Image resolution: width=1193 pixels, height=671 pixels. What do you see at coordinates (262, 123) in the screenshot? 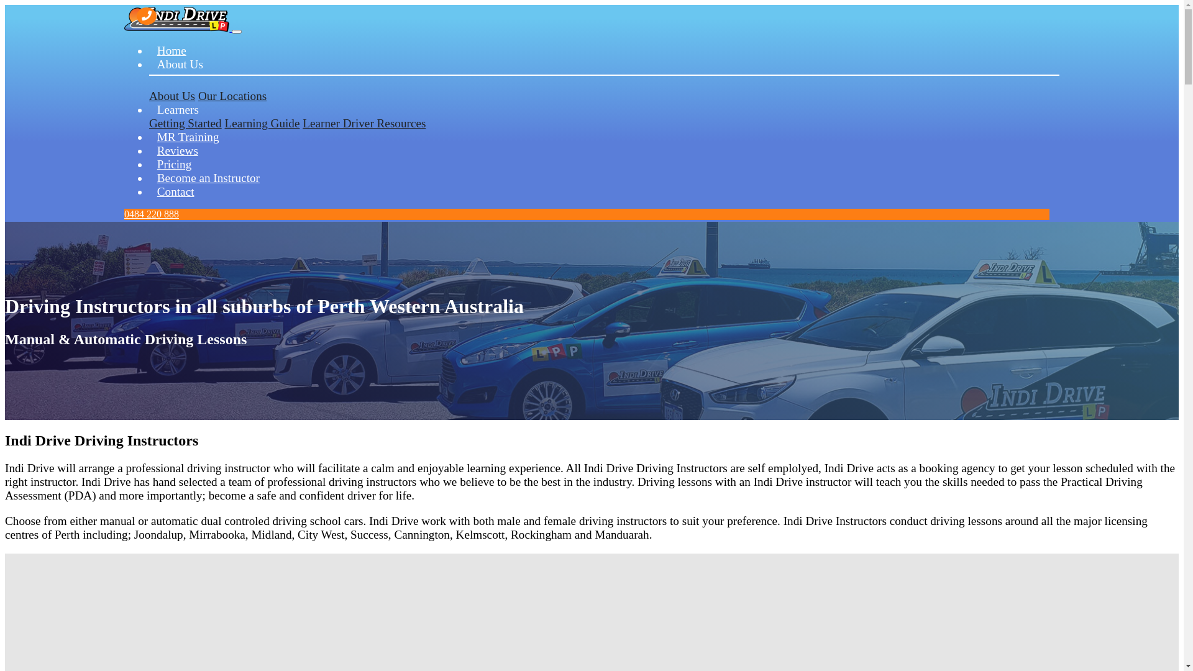
I see `Learning Guide` at bounding box center [262, 123].